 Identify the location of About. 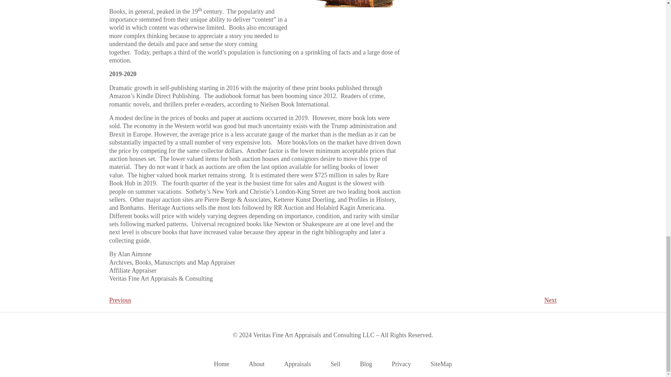
(257, 364).